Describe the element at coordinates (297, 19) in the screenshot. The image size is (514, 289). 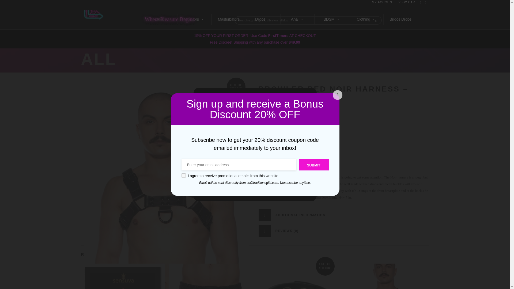
I see `Anal` at that location.